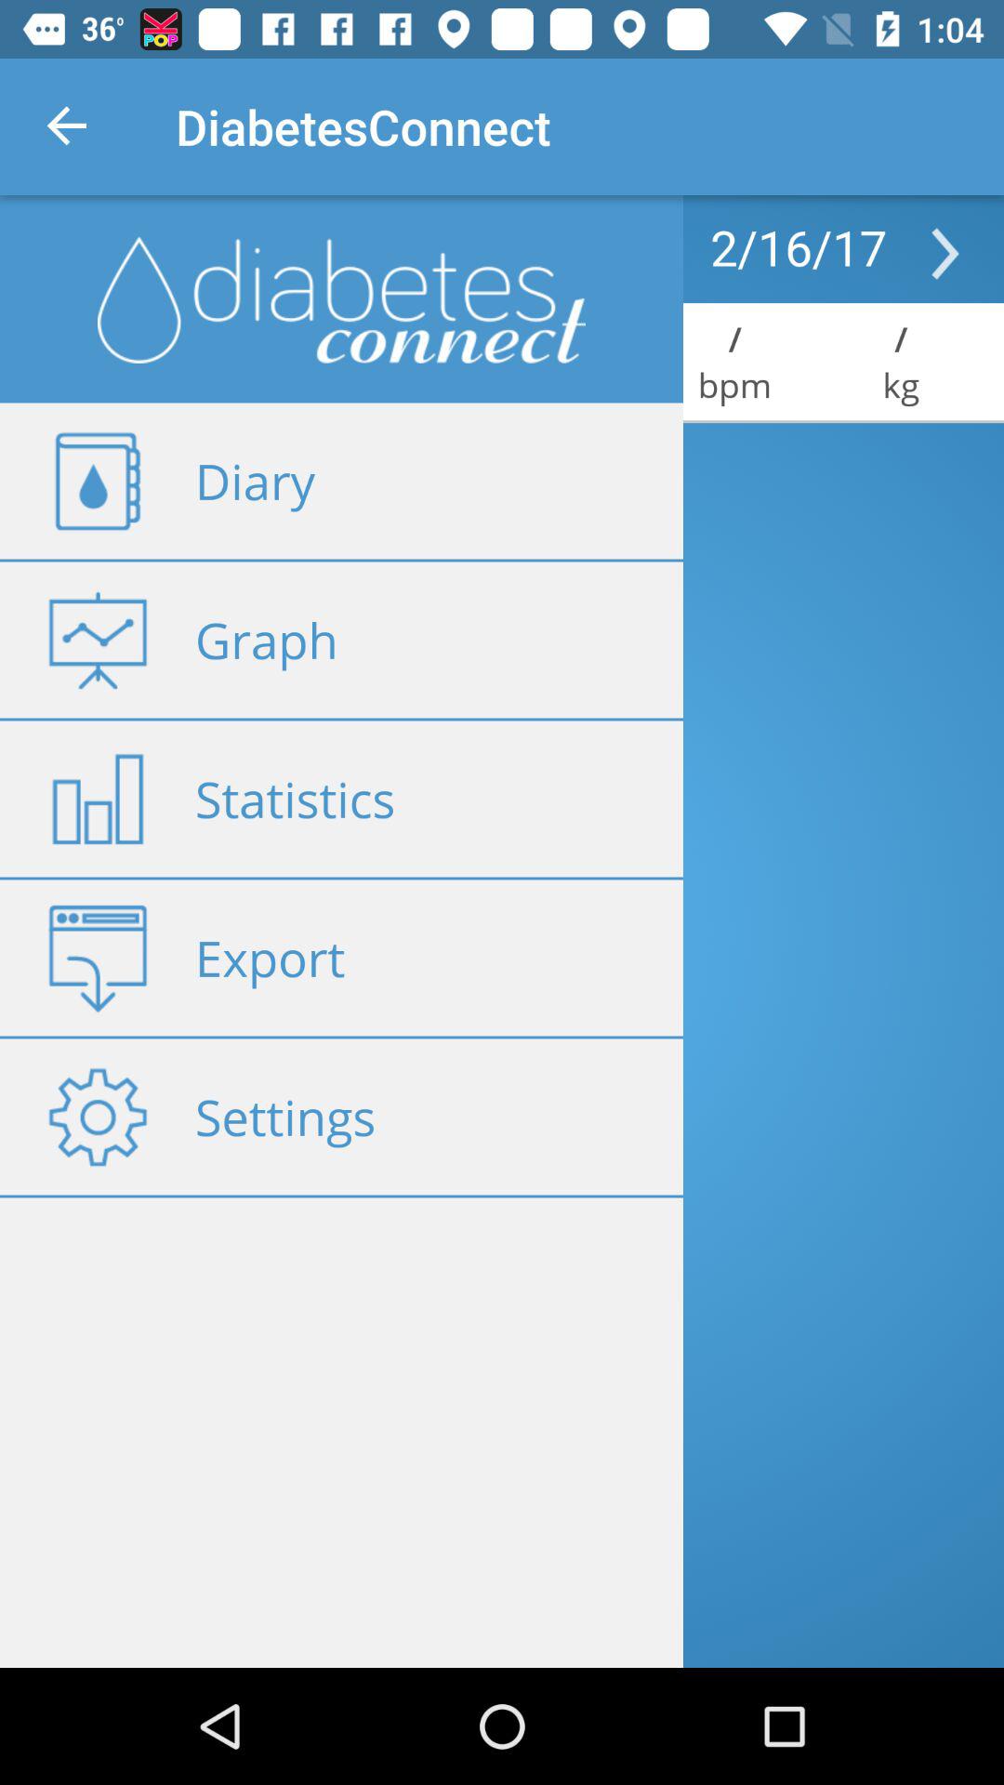 The image size is (1004, 1785). I want to click on click on icon on the right side of statistics, so click(98, 800).